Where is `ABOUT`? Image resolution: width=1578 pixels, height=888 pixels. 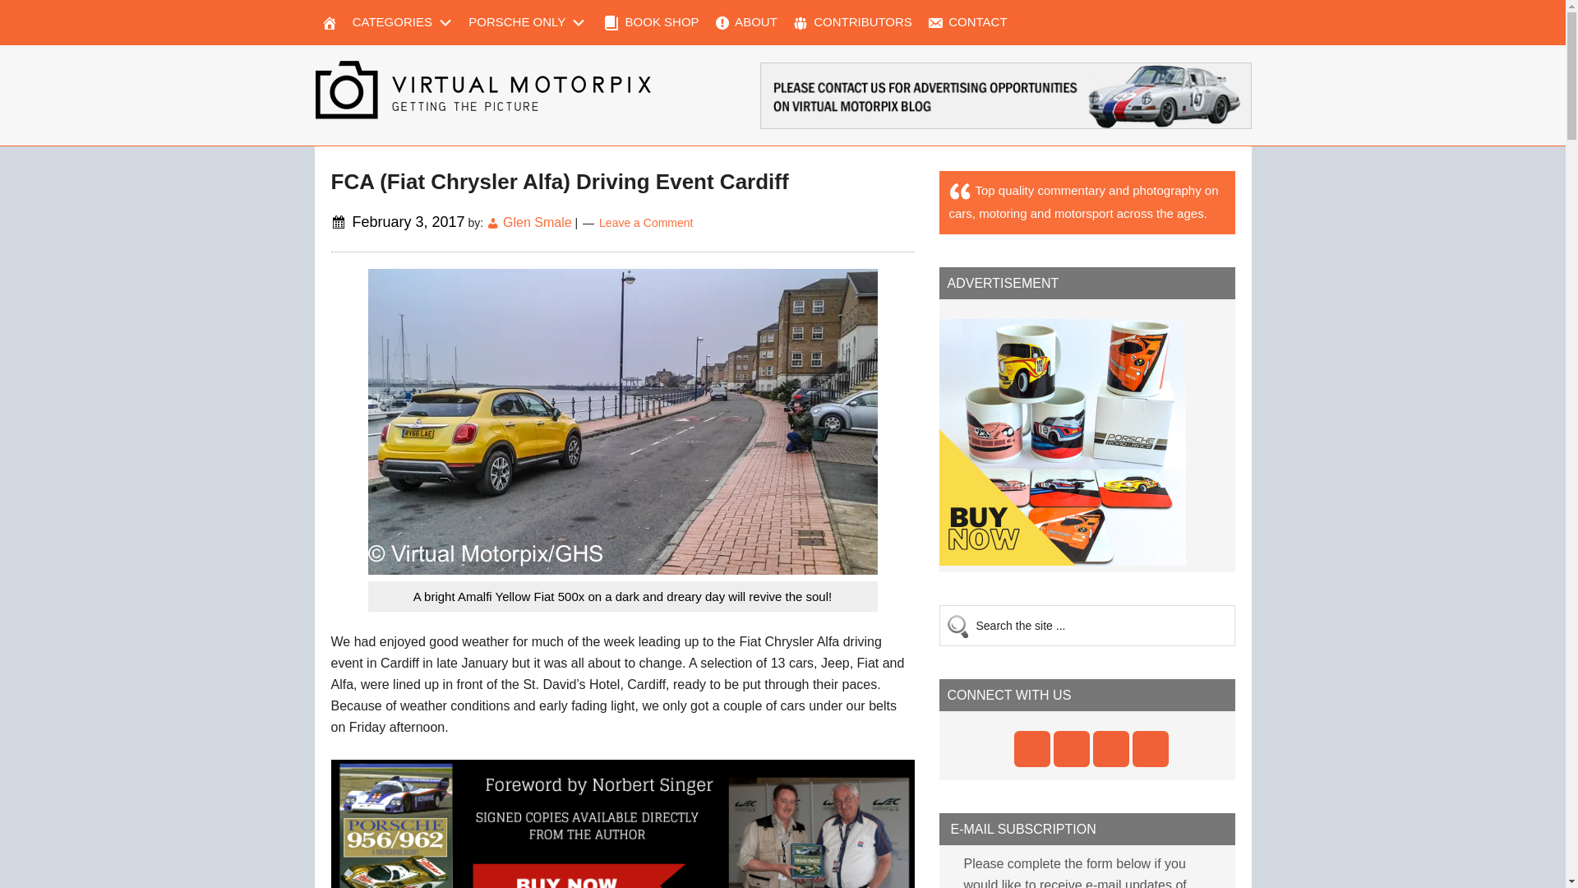 ABOUT is located at coordinates (745, 23).